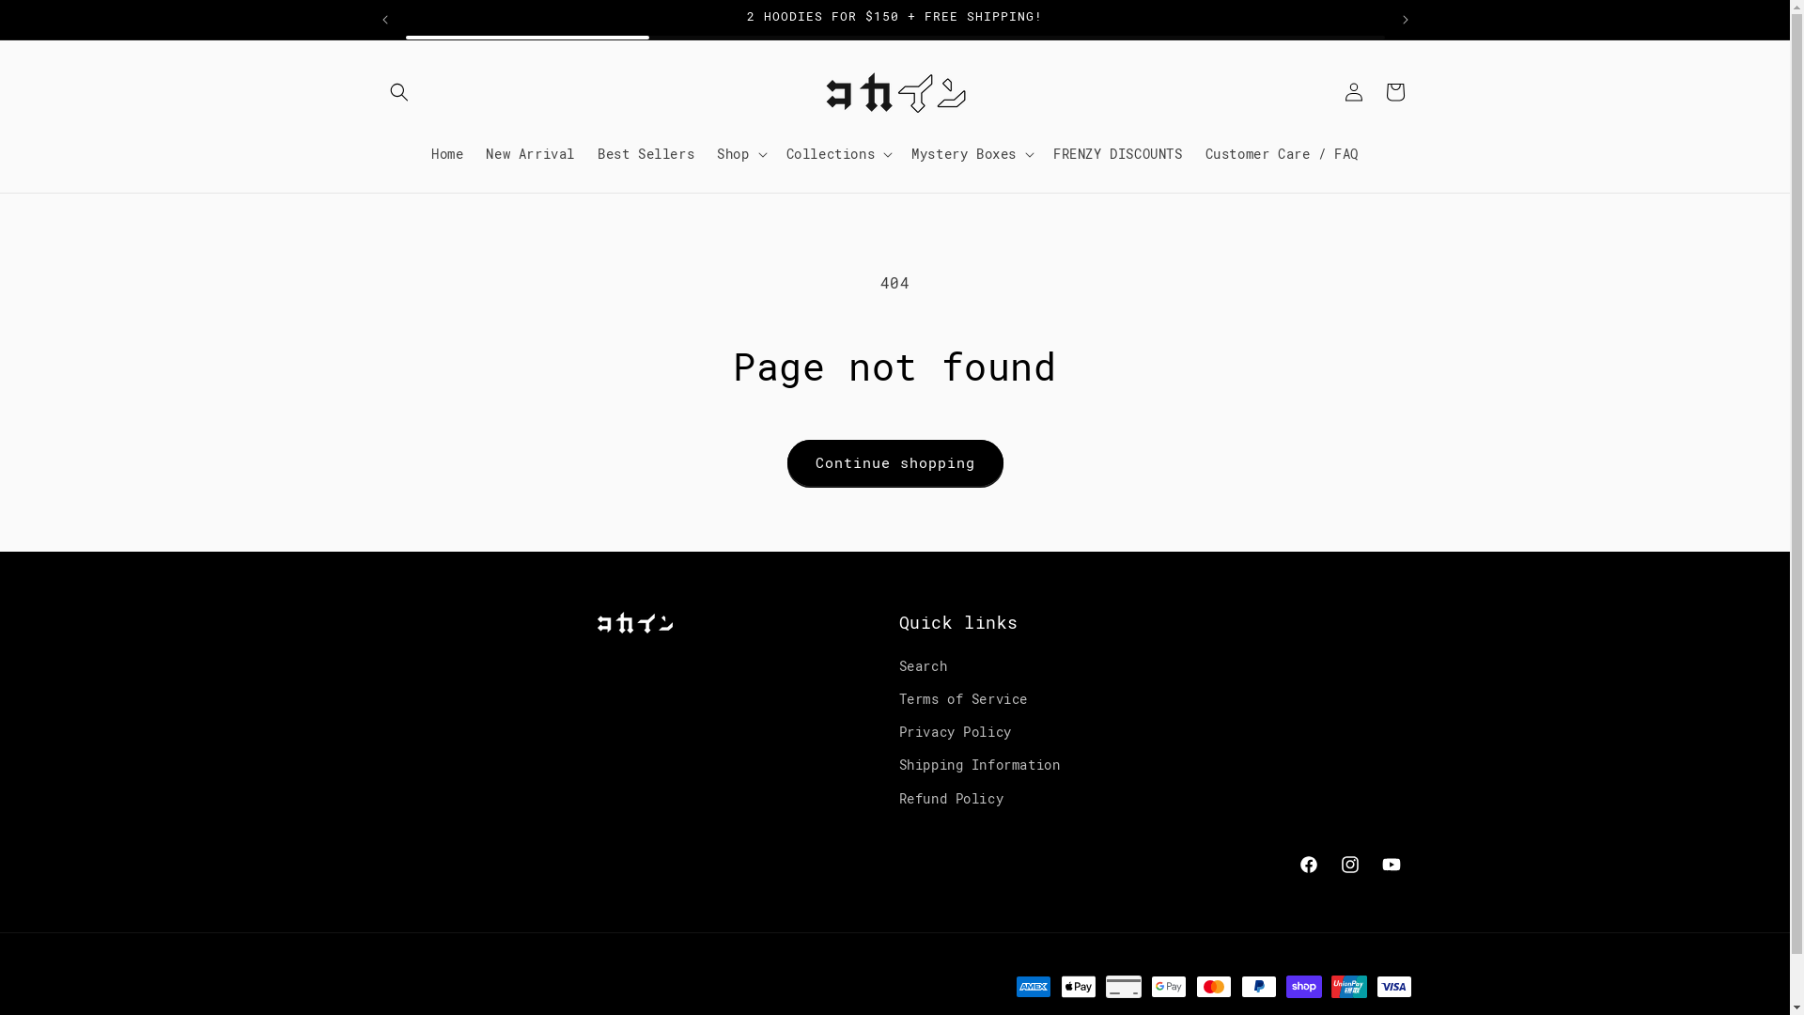 This screenshot has width=1804, height=1015. Describe the element at coordinates (1394, 92) in the screenshot. I see `Cart` at that location.